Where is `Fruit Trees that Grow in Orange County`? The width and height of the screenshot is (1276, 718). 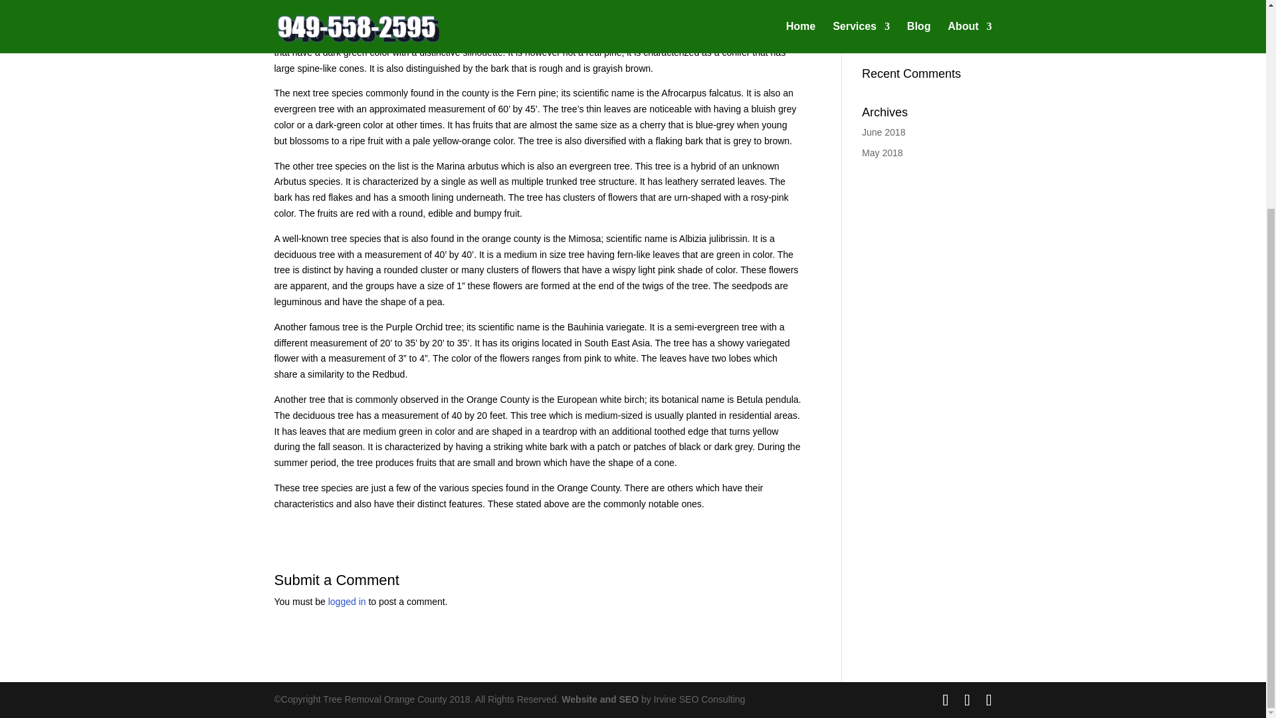 Fruit Trees that Grow in Orange County is located at coordinates (910, 31).